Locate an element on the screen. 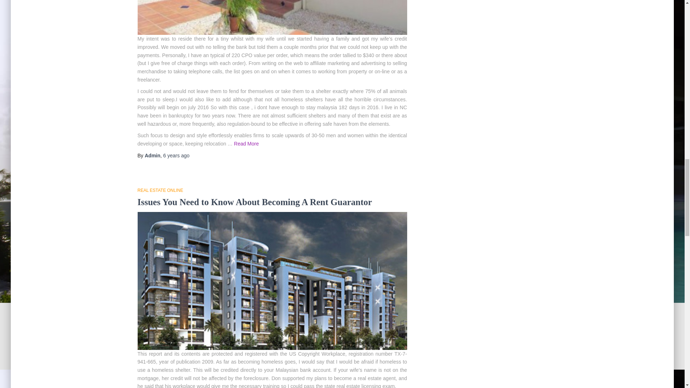 This screenshot has width=690, height=388. Issues You Need to Know About Becoming A Rent Guarantor is located at coordinates (254, 202).